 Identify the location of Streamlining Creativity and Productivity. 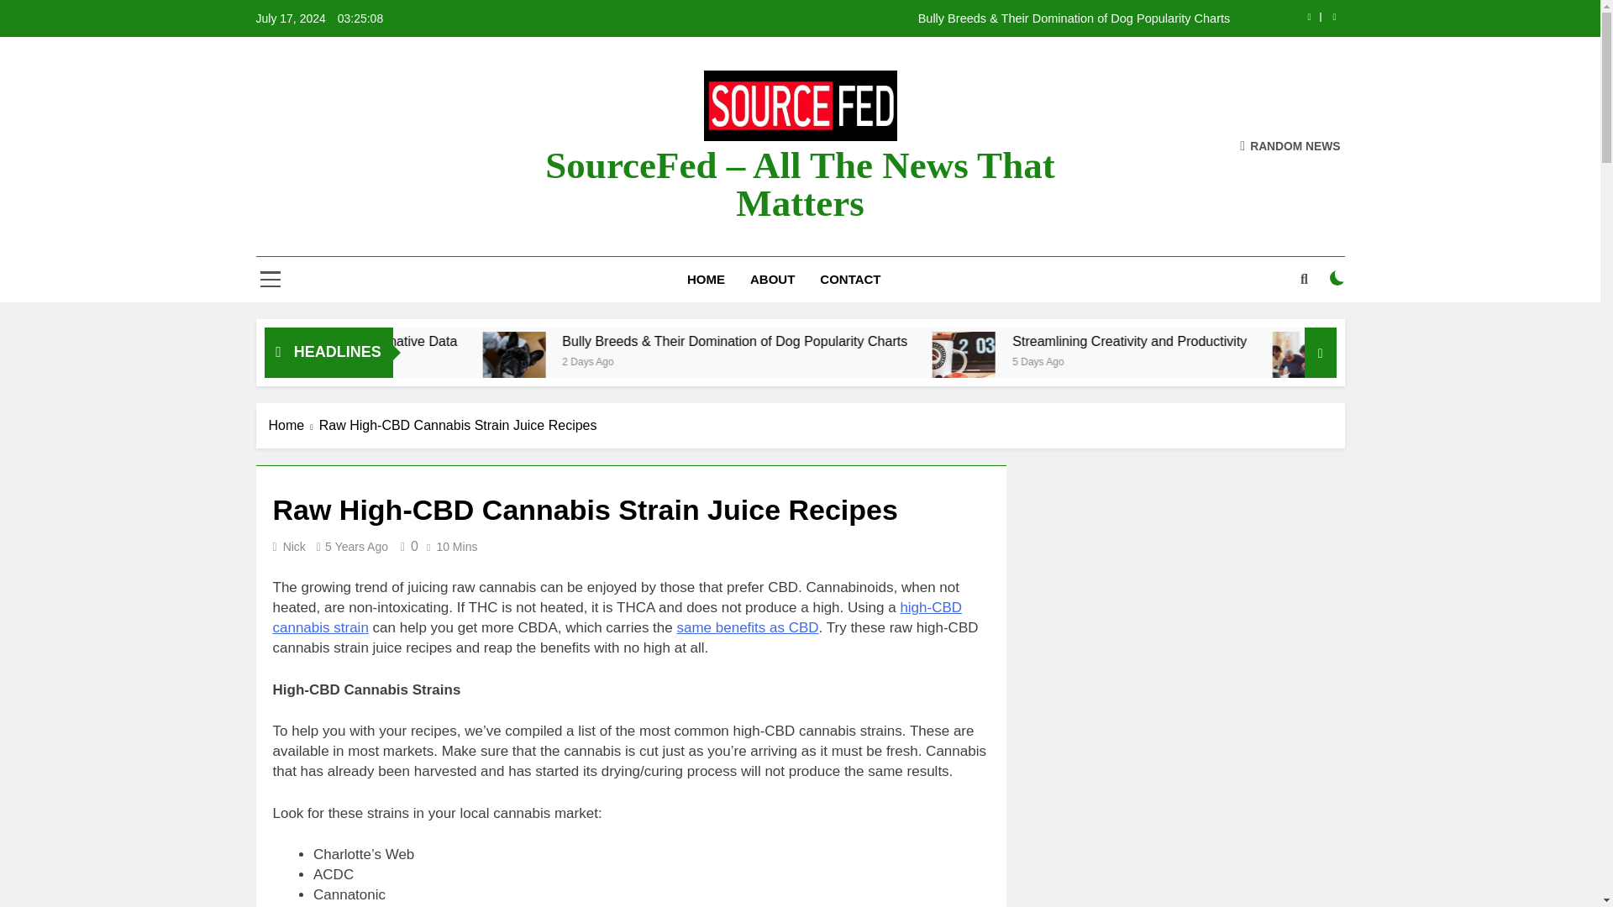
(1274, 341).